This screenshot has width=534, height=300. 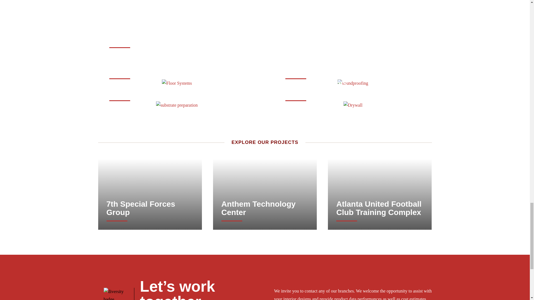 I want to click on Atlanta United Football Club Training Complex, so click(x=265, y=208).